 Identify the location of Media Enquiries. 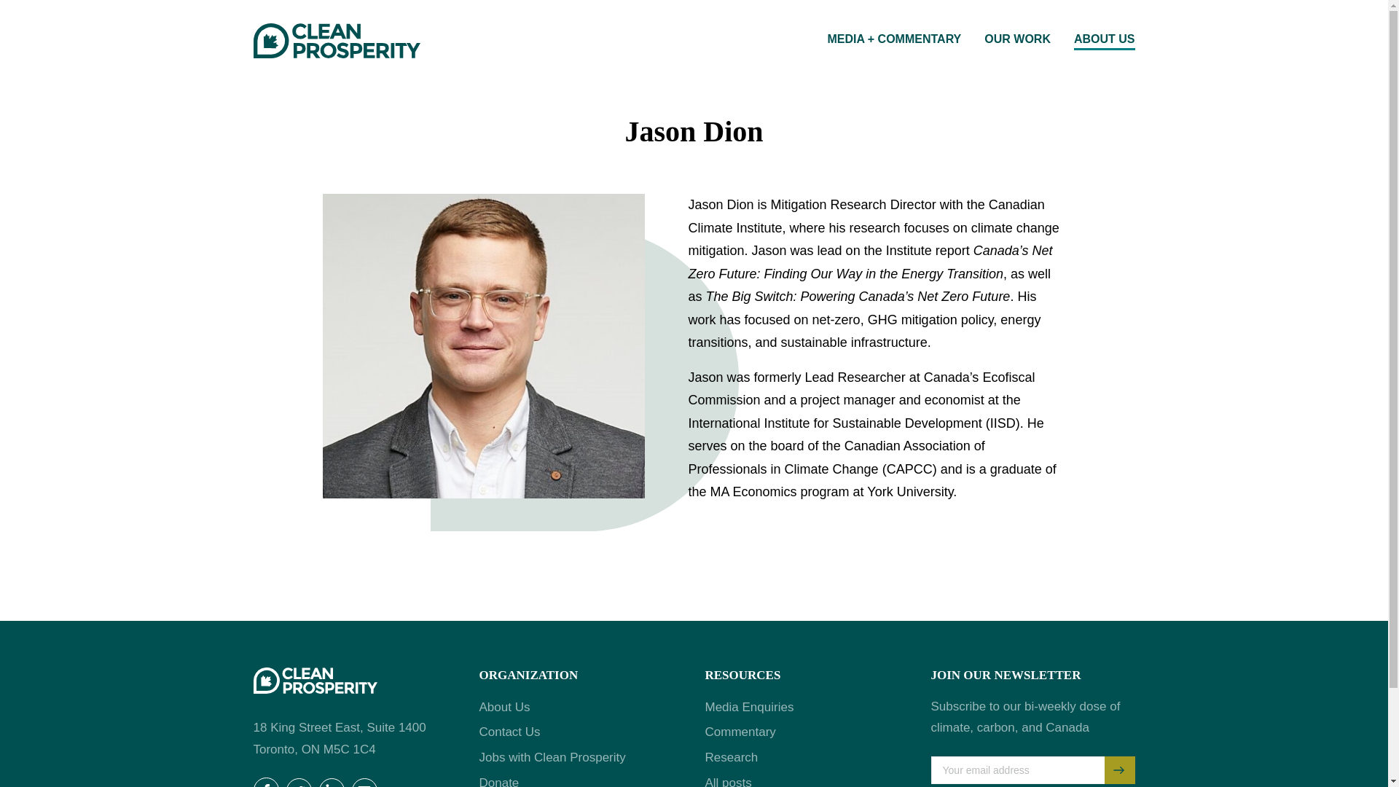
(749, 707).